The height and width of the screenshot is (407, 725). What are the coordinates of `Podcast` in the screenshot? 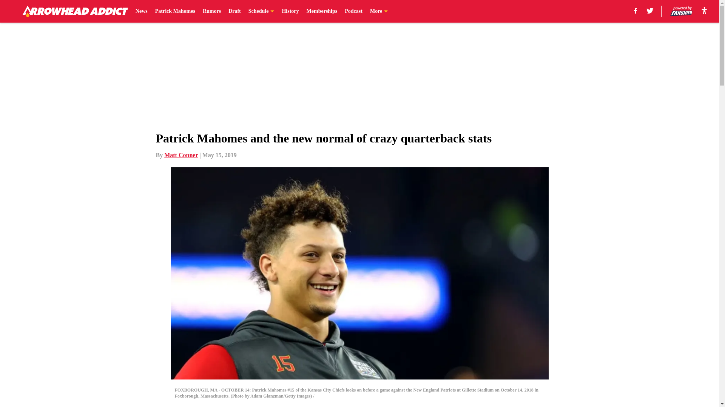 It's located at (353, 11).